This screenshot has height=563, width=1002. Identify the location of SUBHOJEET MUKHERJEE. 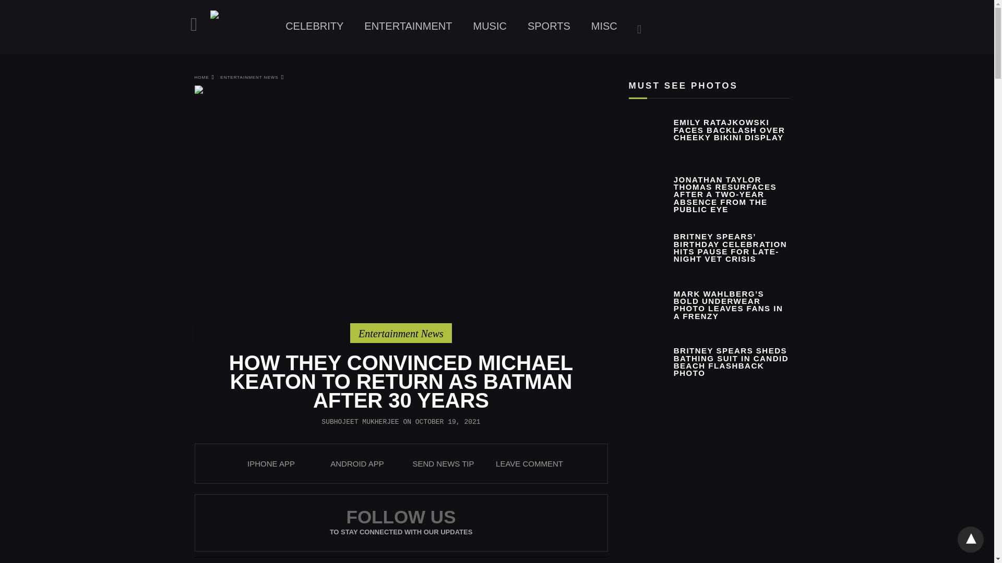
(360, 422).